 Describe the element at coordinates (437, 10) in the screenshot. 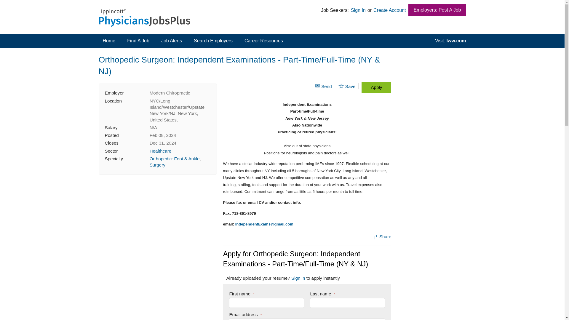

I see `Employers: Post A Job` at that location.